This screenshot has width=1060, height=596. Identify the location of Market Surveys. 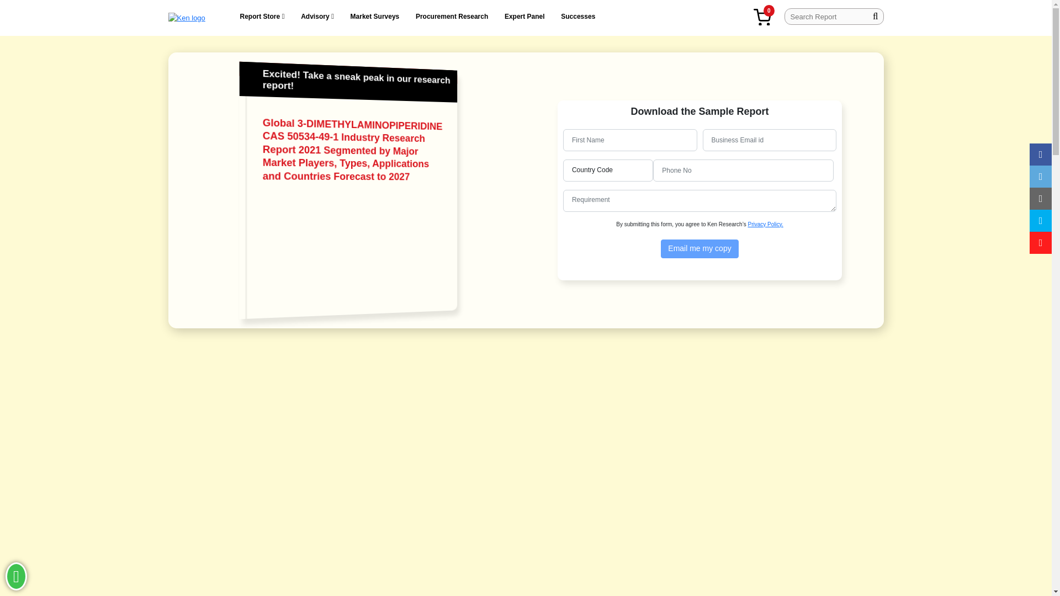
(375, 17).